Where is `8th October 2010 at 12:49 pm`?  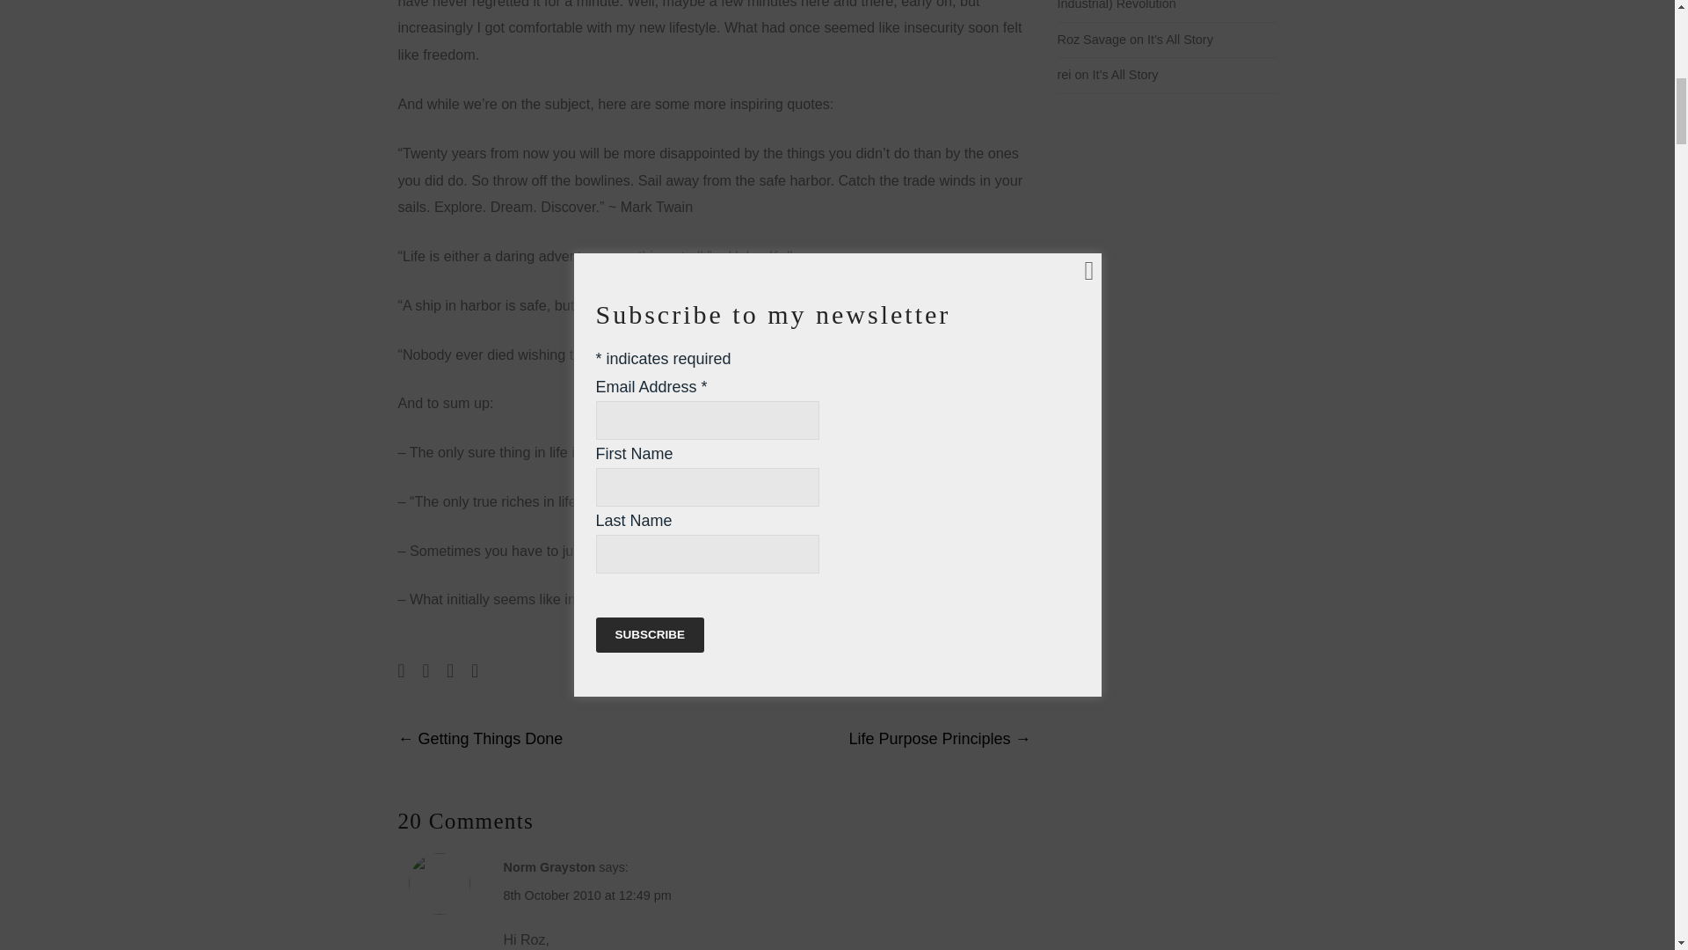
8th October 2010 at 12:49 pm is located at coordinates (586, 895).